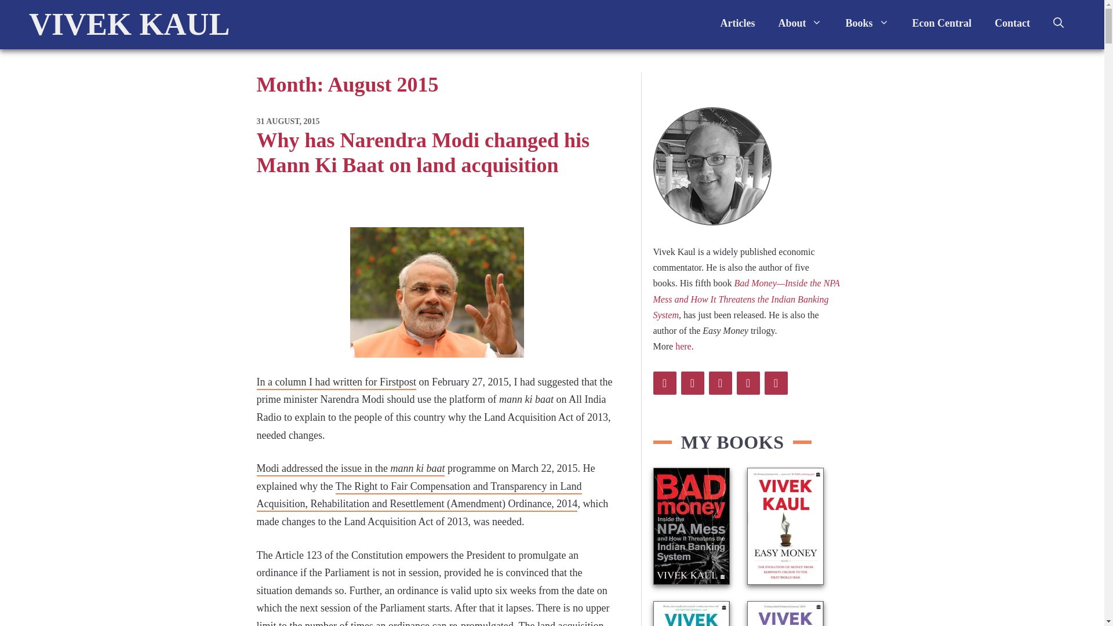 The image size is (1113, 626). What do you see at coordinates (1012, 23) in the screenshot?
I see `Get in touch ` at bounding box center [1012, 23].